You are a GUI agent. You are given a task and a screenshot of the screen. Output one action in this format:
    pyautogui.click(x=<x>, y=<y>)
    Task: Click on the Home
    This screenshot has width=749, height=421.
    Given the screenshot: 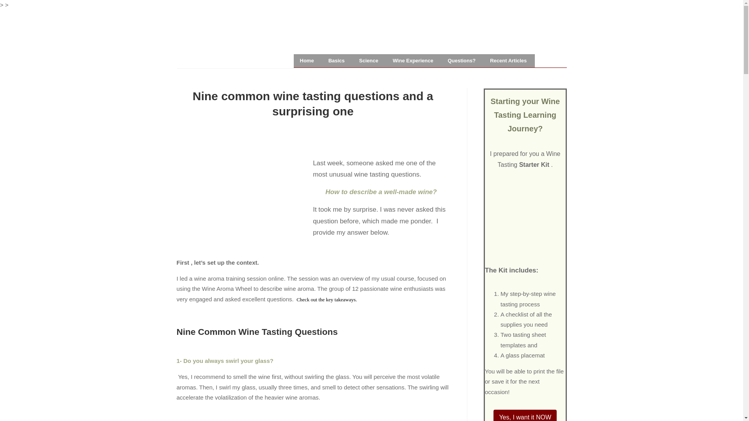 What is the action you would take?
    pyautogui.click(x=307, y=61)
    